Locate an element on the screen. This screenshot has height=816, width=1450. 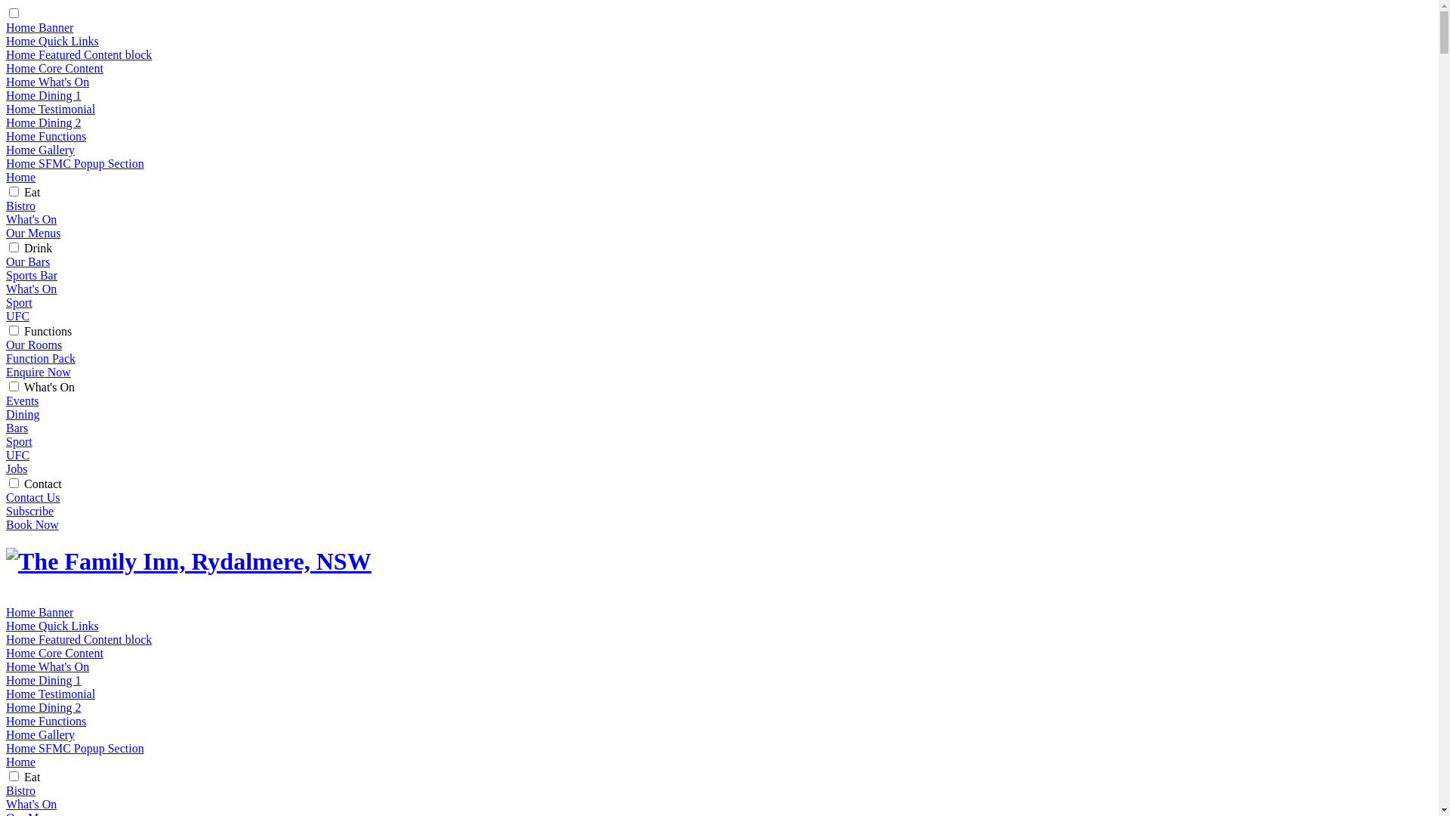
Drink is located at coordinates (38, 248).